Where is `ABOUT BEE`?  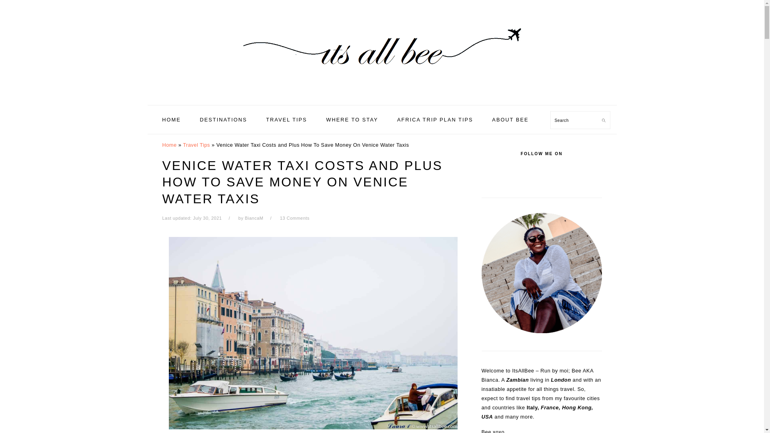
ABOUT BEE is located at coordinates (510, 119).